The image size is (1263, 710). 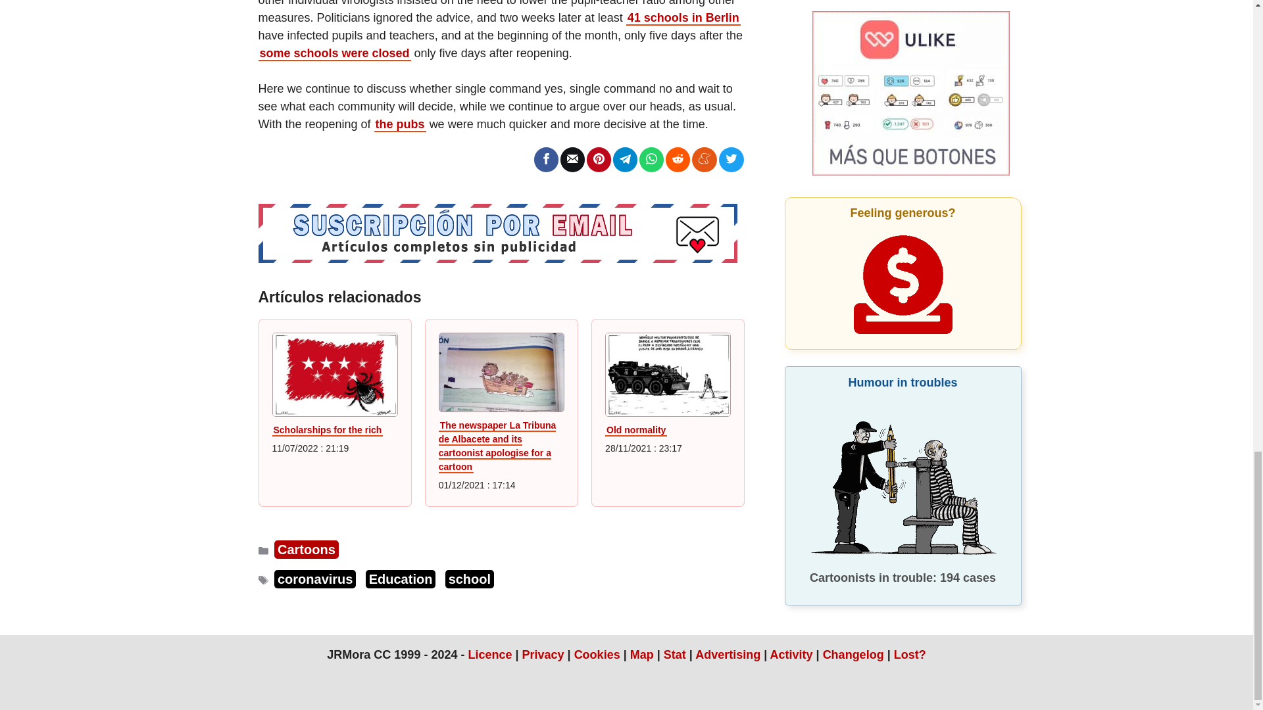 I want to click on Reddit, so click(x=678, y=158).